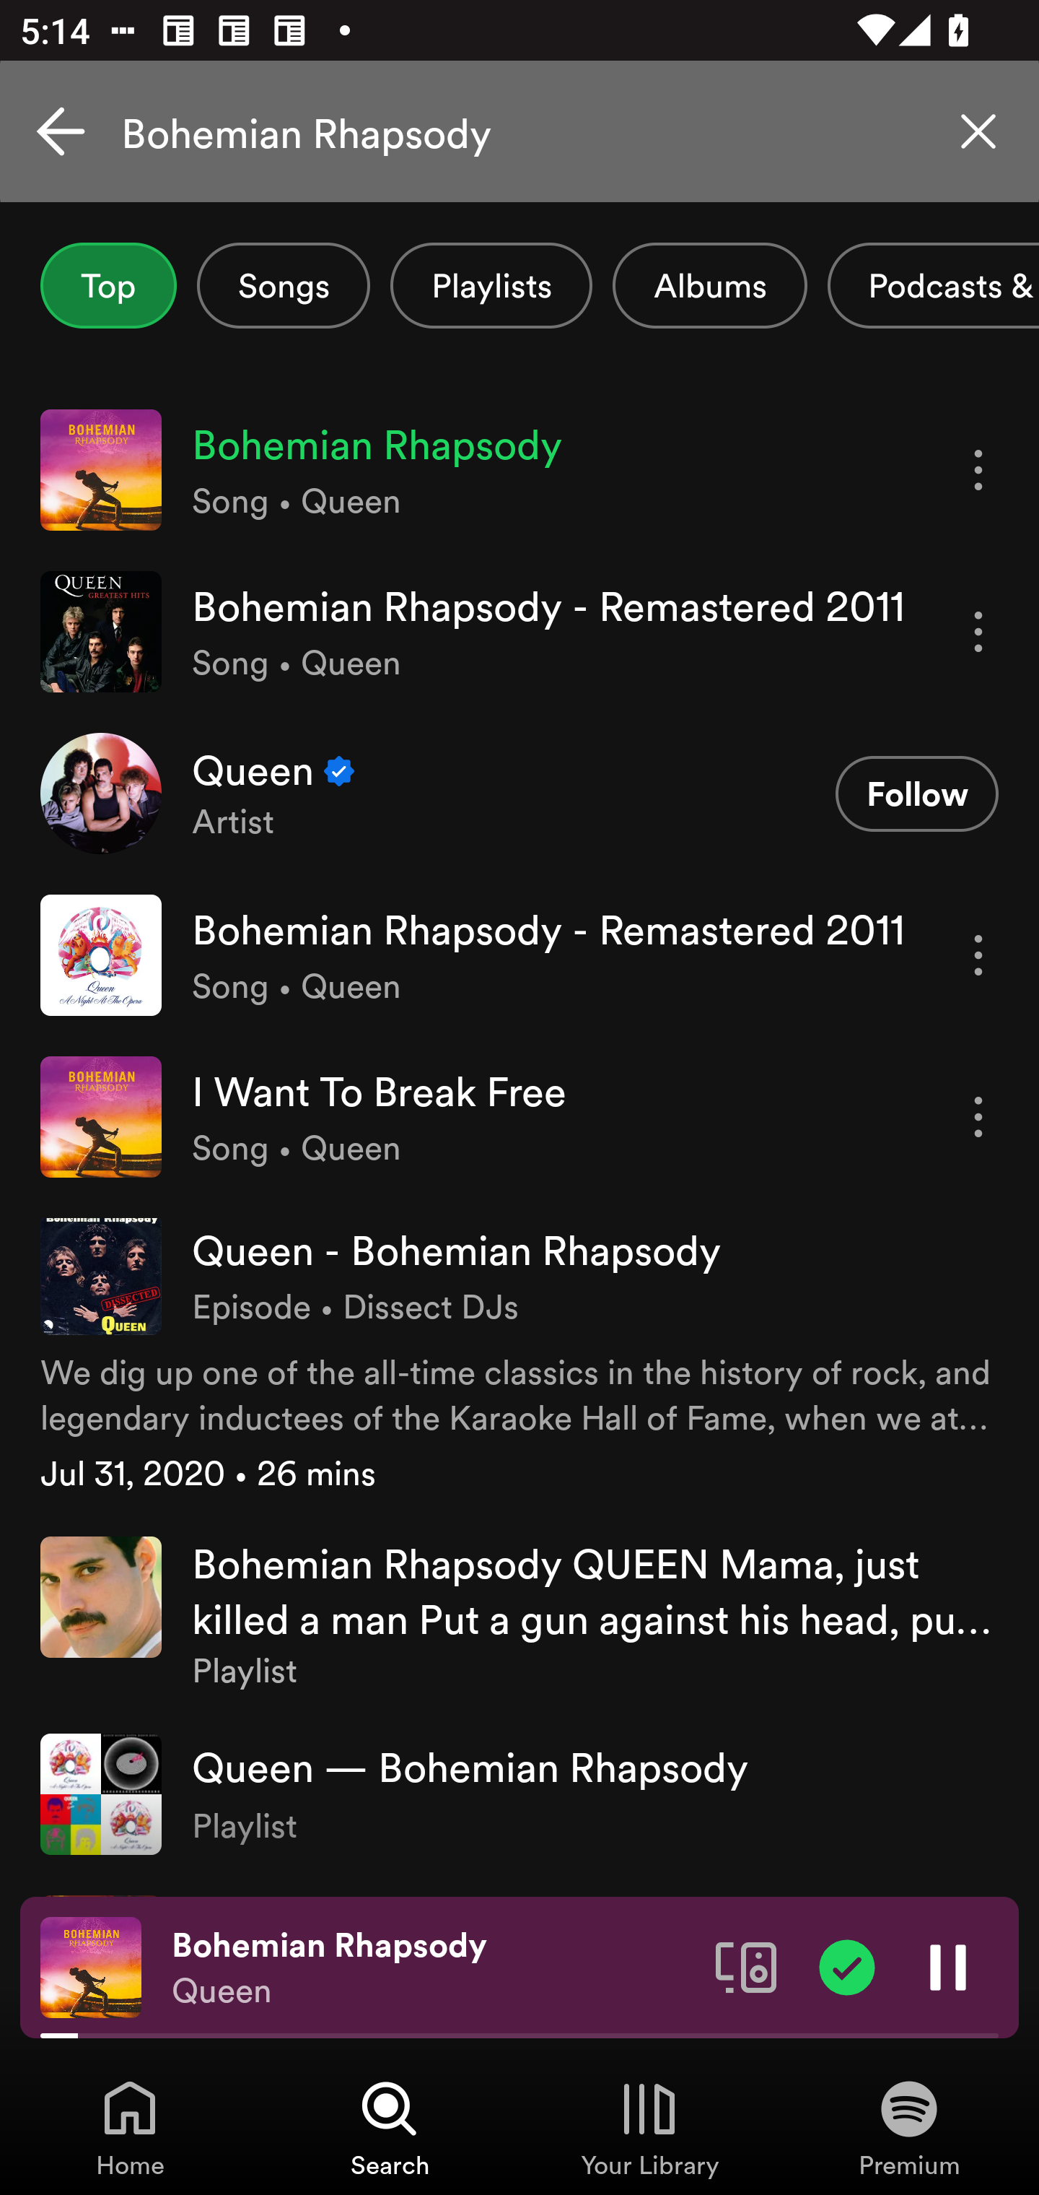  I want to click on Podcasts & Shows, so click(934, 285).